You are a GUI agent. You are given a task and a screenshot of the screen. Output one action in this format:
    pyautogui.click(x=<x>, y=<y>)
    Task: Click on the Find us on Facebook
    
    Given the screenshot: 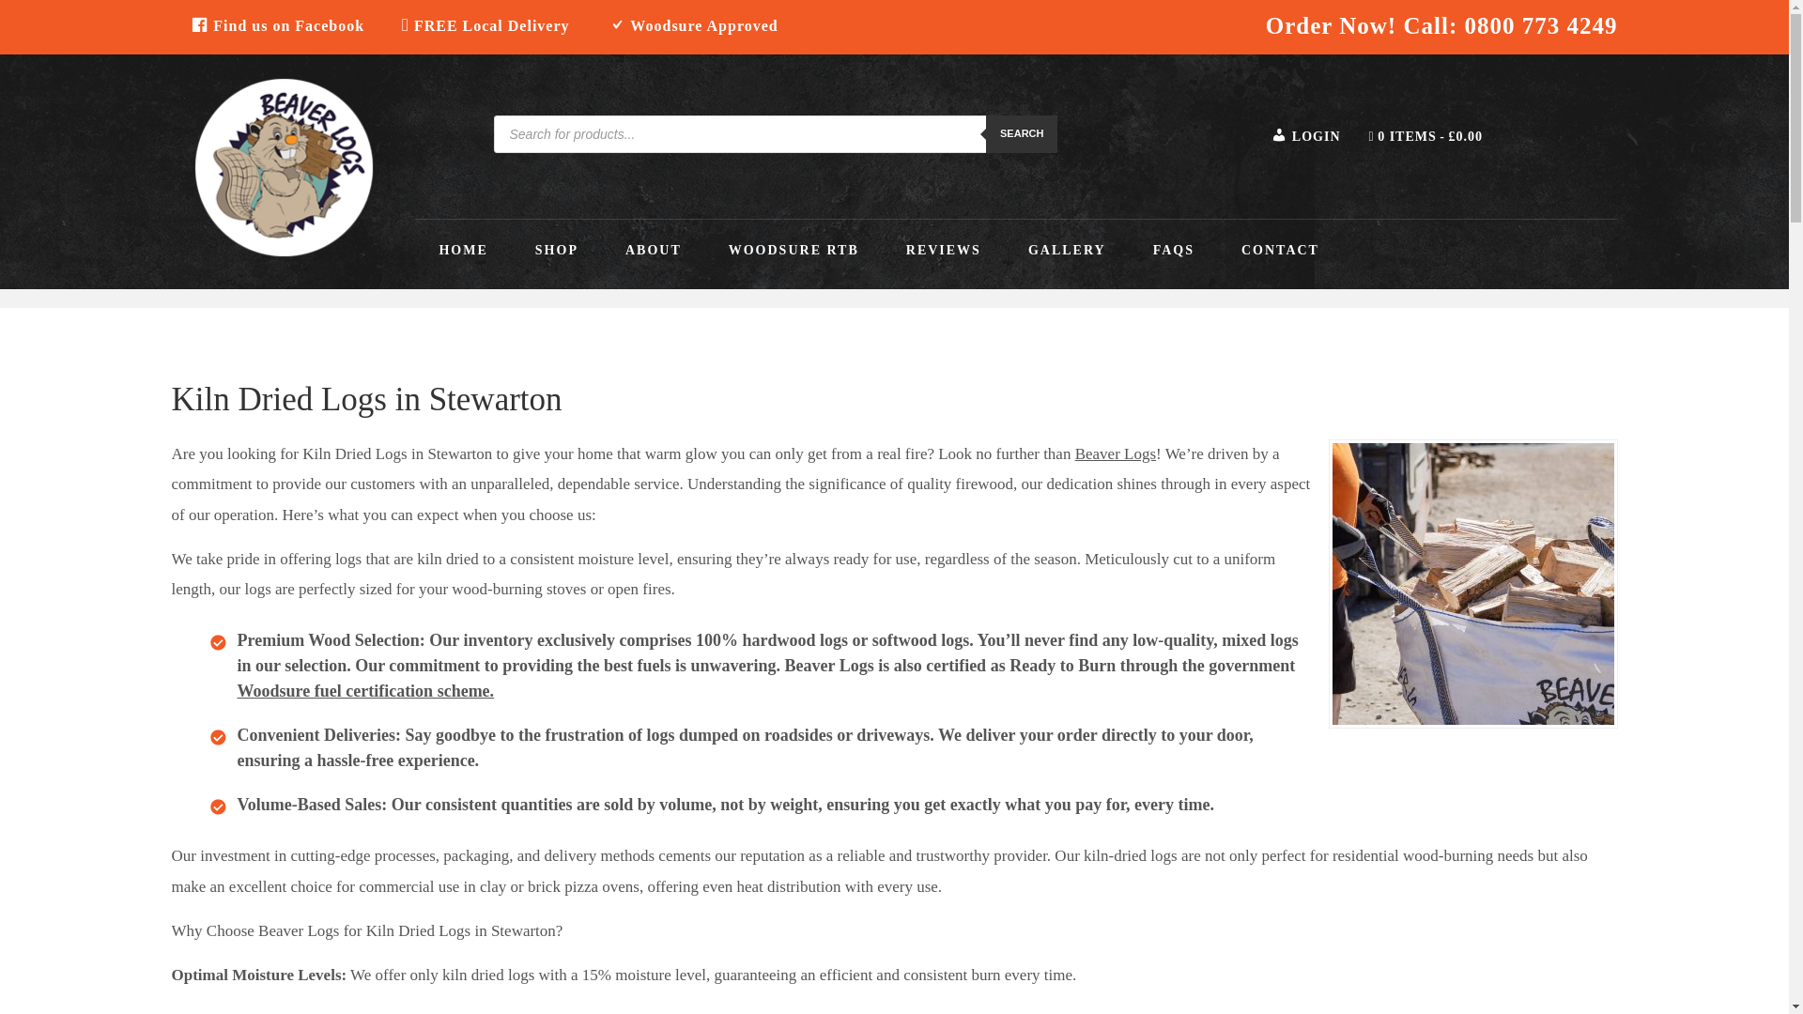 What is the action you would take?
    pyautogui.click(x=276, y=24)
    